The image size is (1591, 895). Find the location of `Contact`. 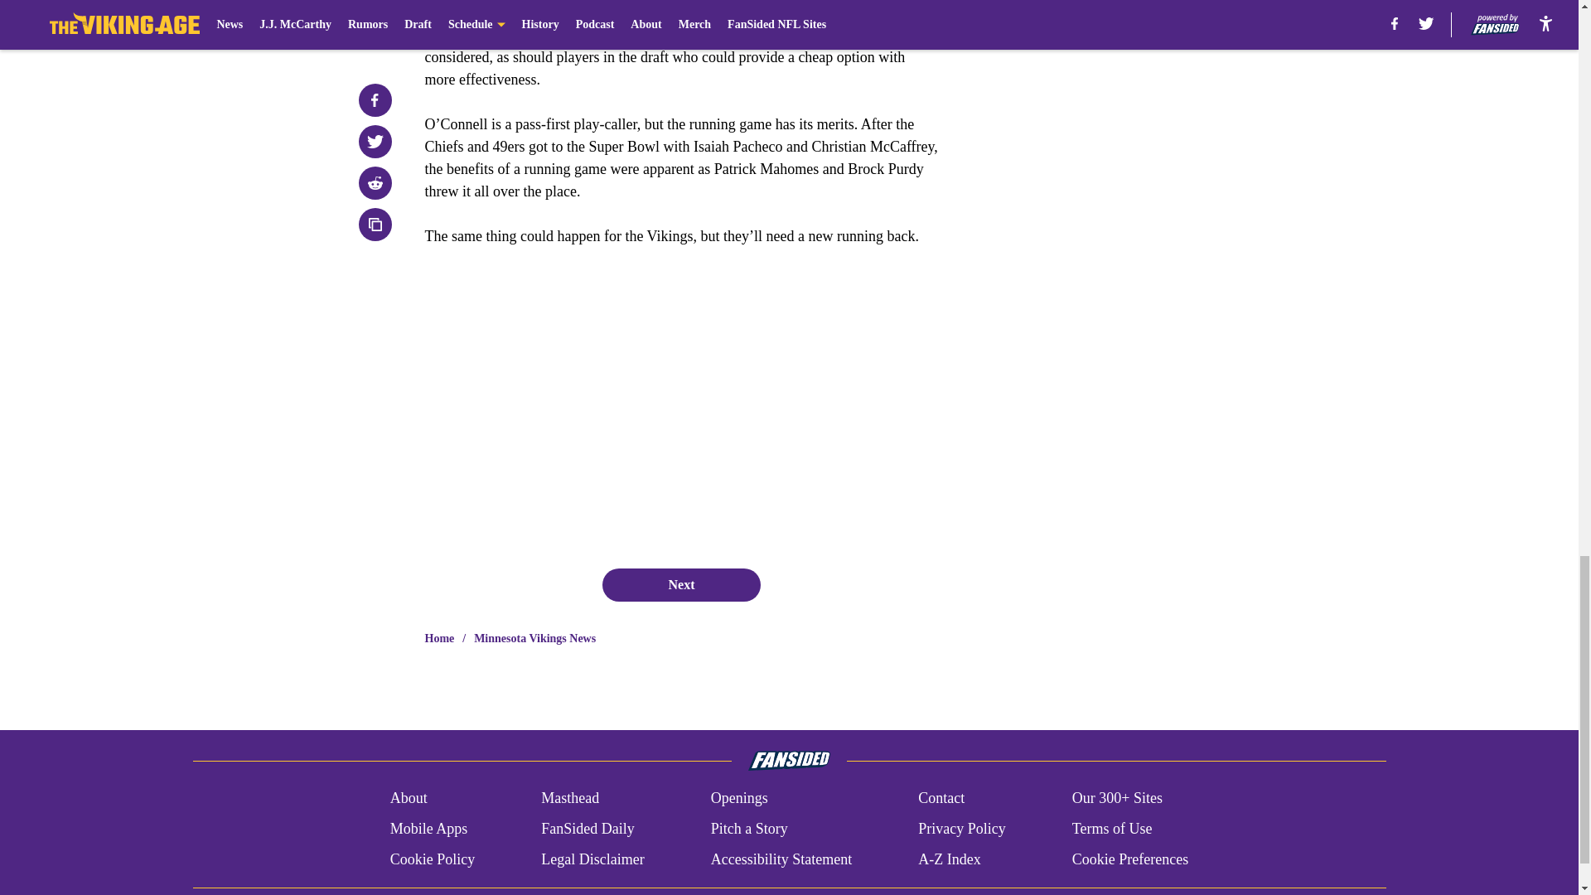

Contact is located at coordinates (941, 799).